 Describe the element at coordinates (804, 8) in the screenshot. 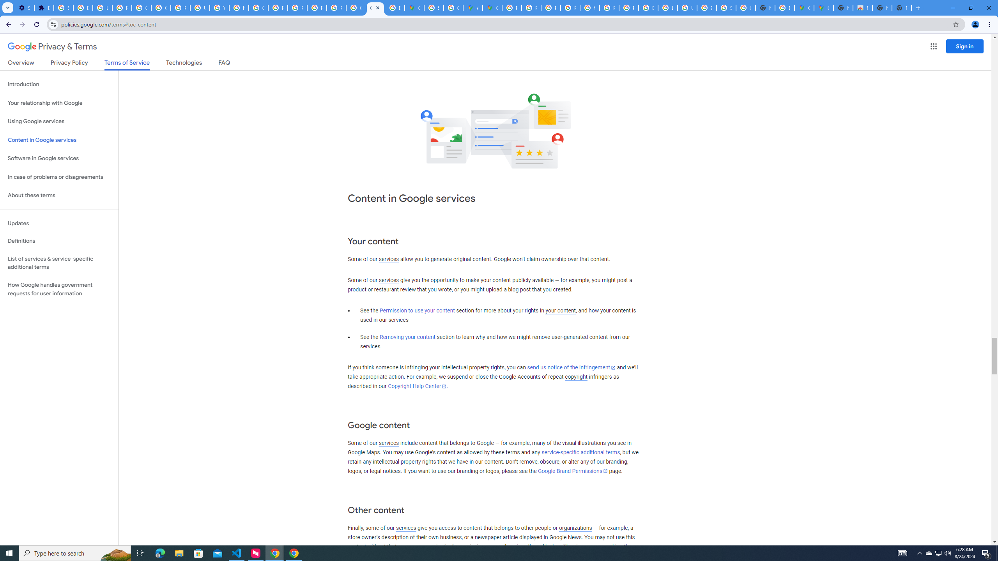

I see `Google Maps` at that location.